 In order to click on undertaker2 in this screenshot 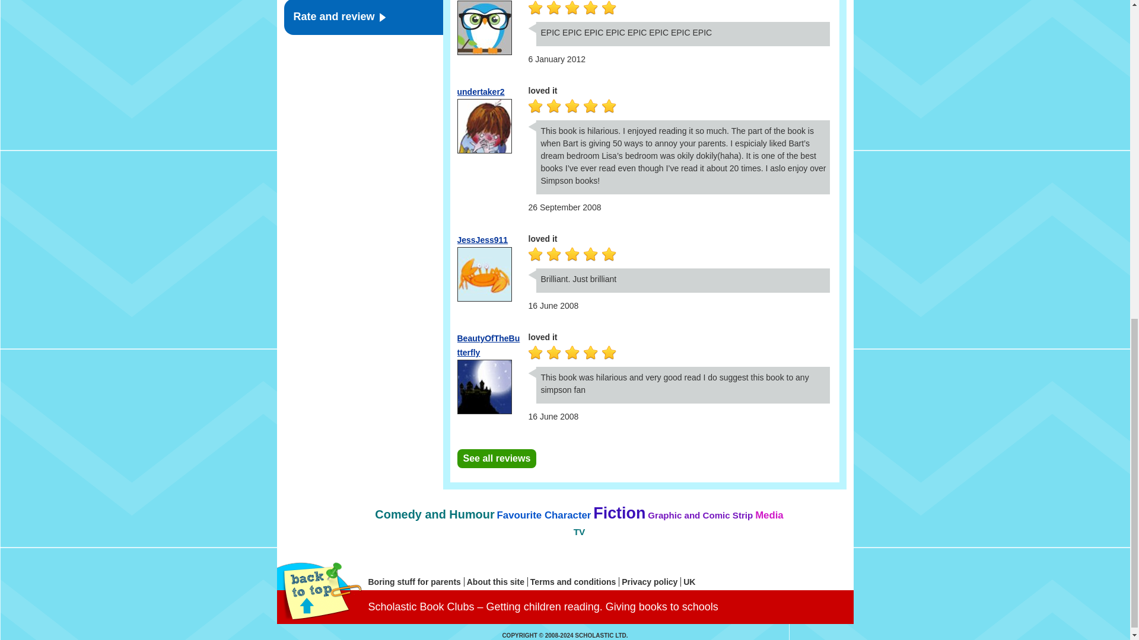, I will do `click(481, 91)`.